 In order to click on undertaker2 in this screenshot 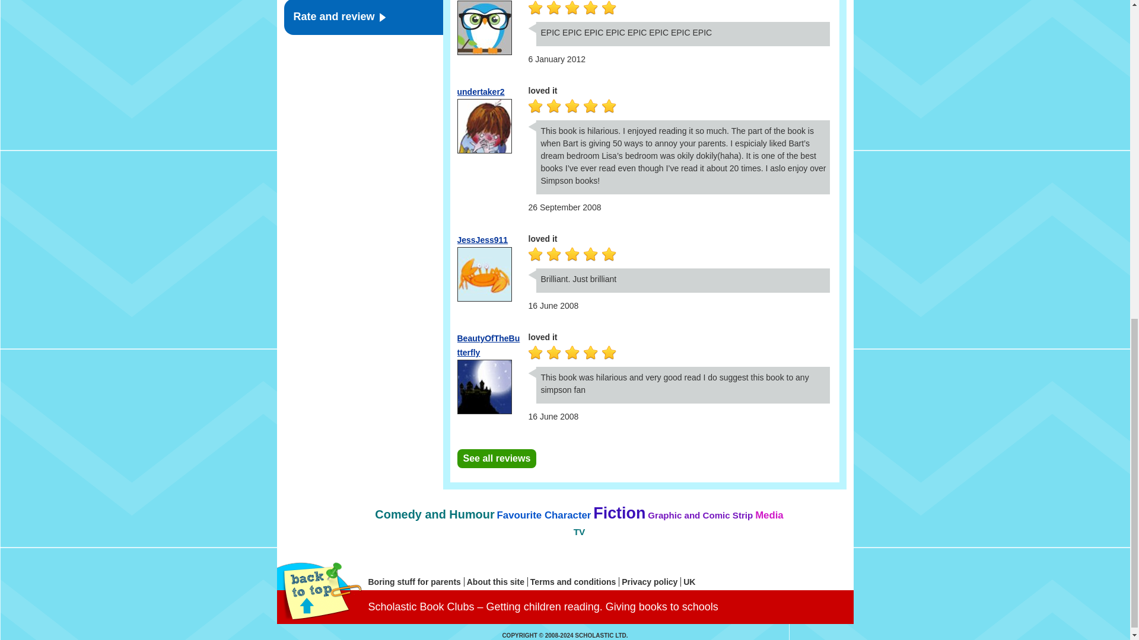, I will do `click(481, 91)`.